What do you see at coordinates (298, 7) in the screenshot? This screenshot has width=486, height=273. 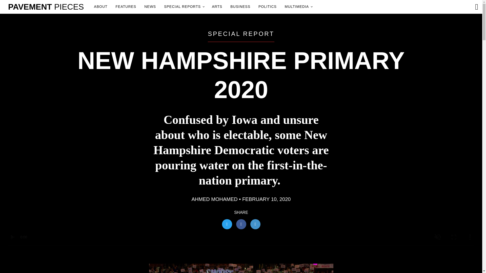 I see `MULTIMEDIA` at bounding box center [298, 7].